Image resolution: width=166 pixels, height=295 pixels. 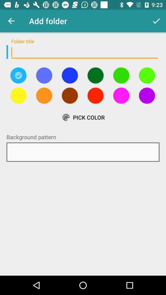 I want to click on to add orange color, so click(x=44, y=96).